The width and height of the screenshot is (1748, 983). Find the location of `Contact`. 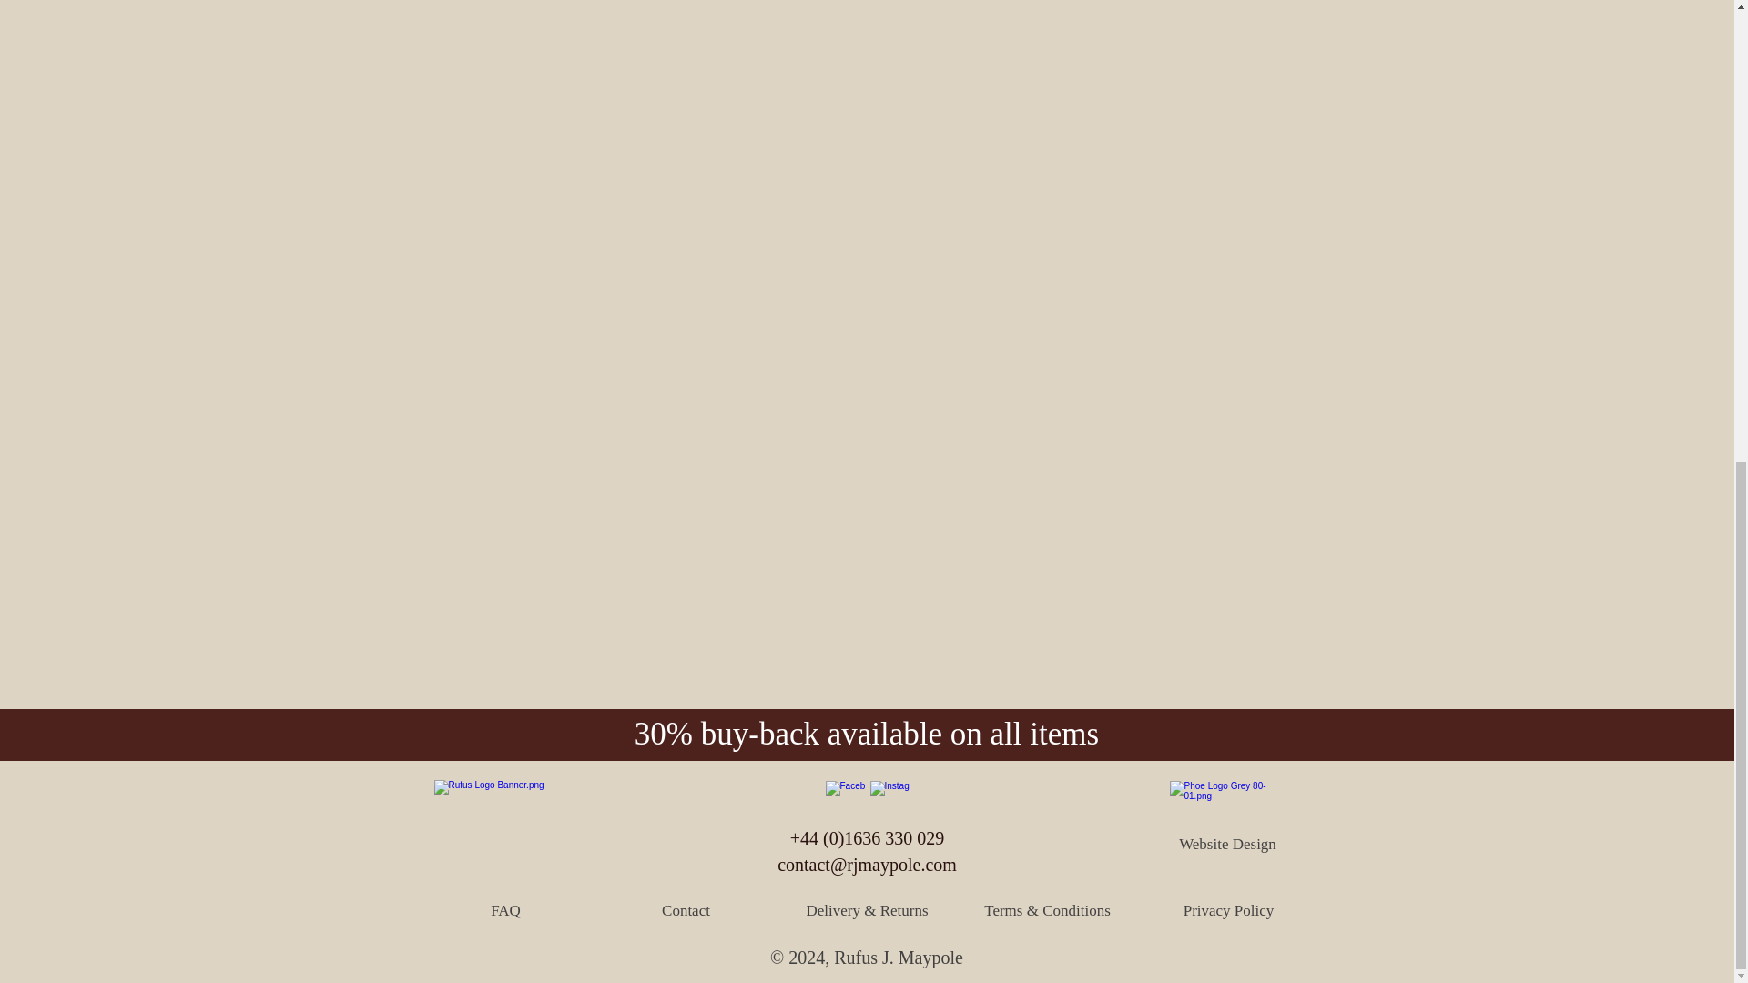

Contact is located at coordinates (685, 910).